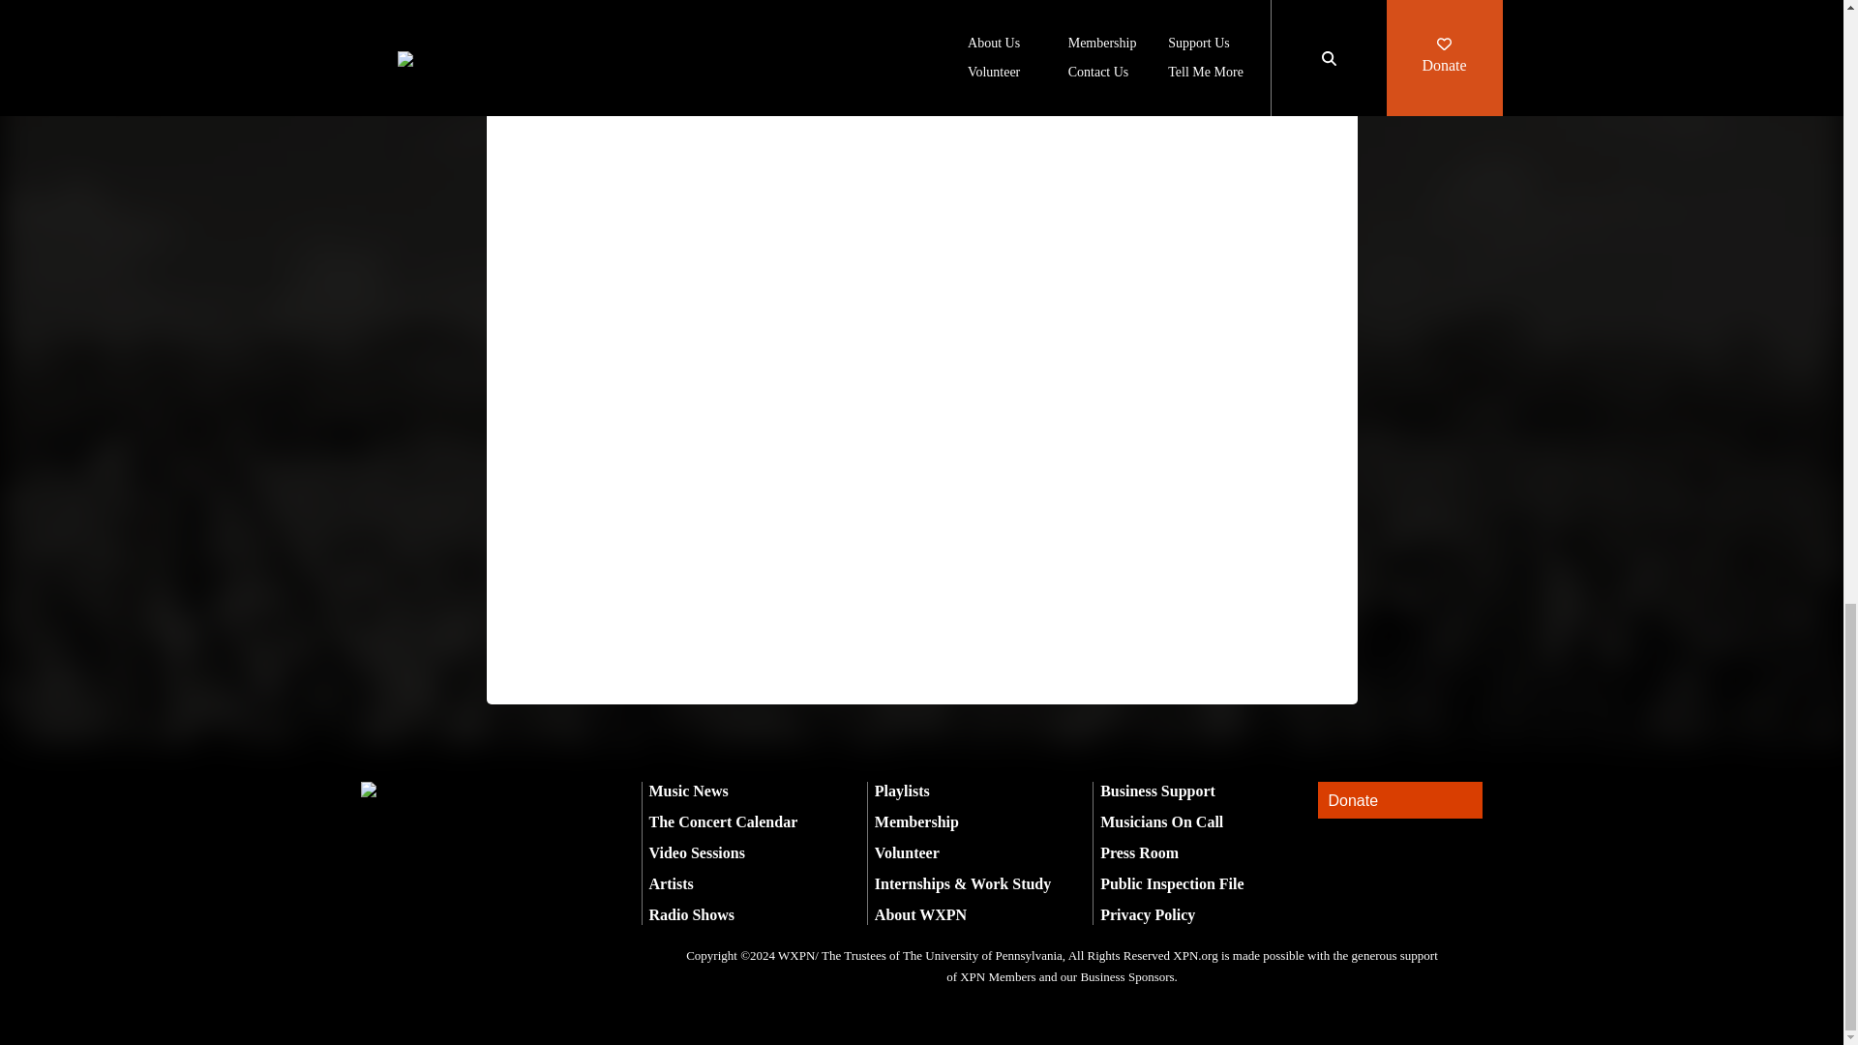 This screenshot has width=1858, height=1045. What do you see at coordinates (722, 821) in the screenshot?
I see `The Concert Calendar` at bounding box center [722, 821].